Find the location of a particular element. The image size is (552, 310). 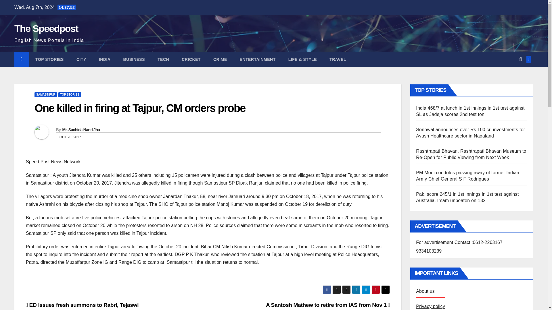

SAMASTIPUR is located at coordinates (45, 95).